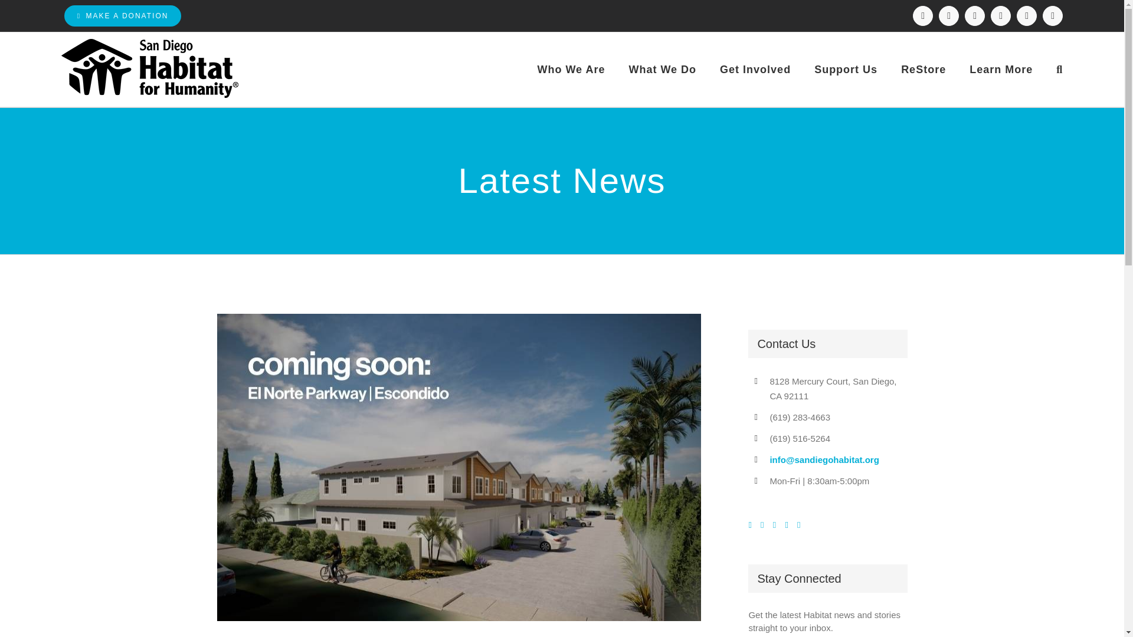  Describe the element at coordinates (923, 15) in the screenshot. I see `Facebook` at that location.